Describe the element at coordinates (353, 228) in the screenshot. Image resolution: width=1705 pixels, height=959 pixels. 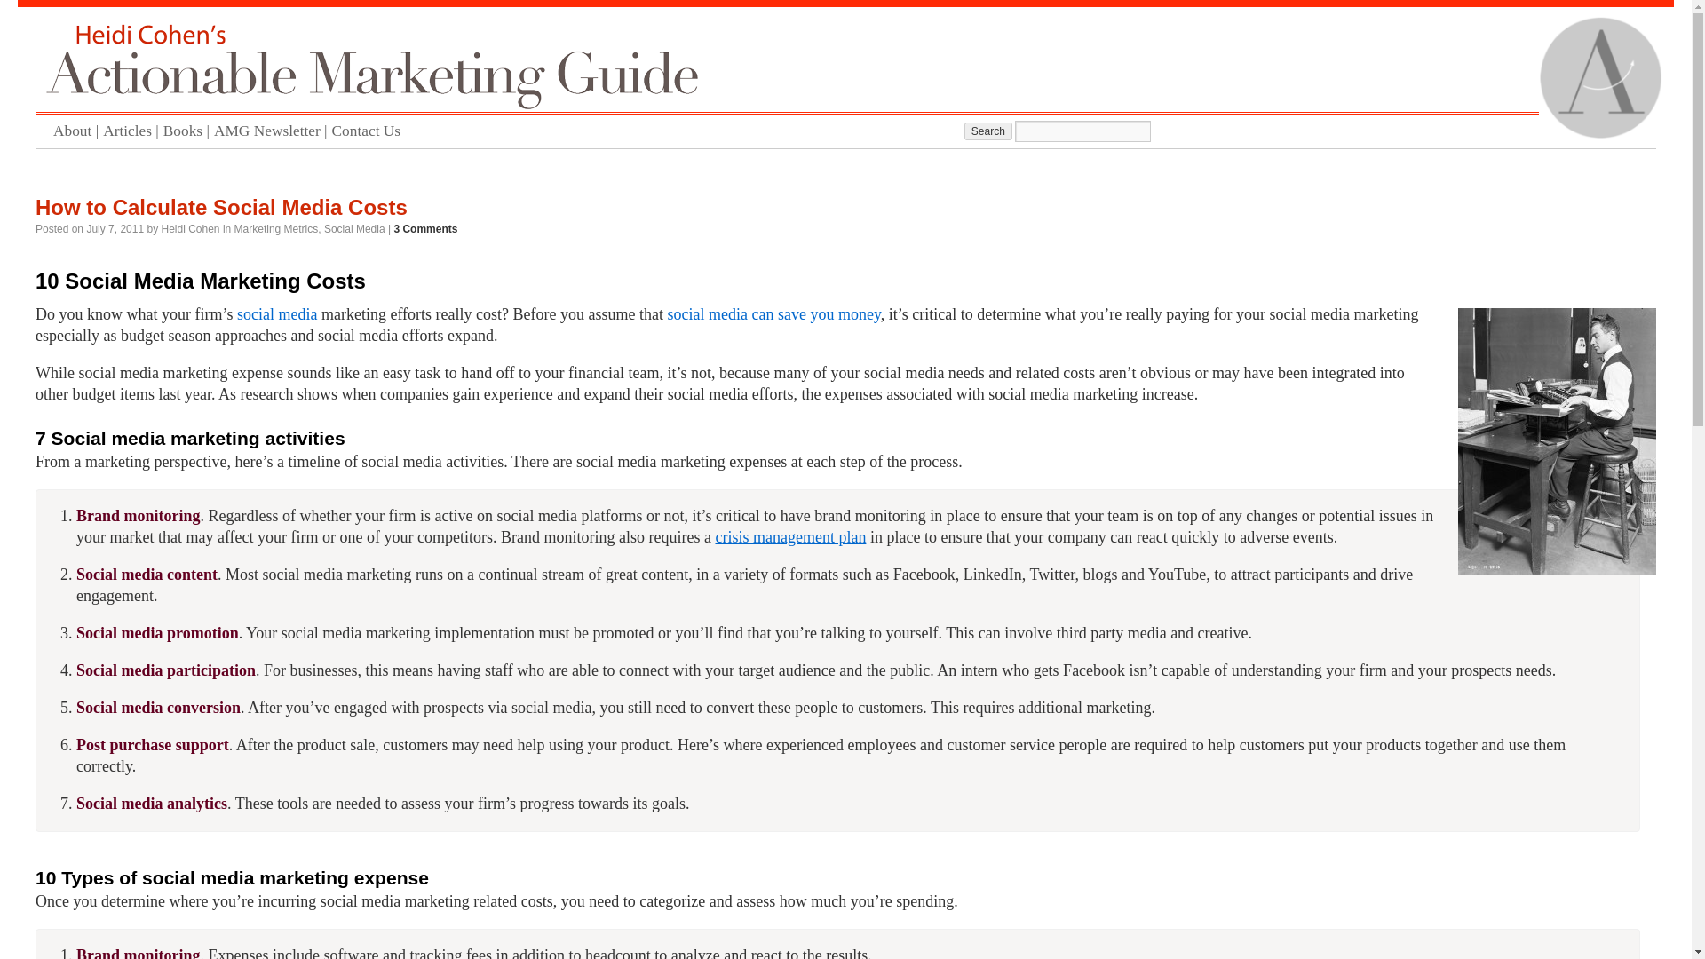
I see `Social Media` at that location.